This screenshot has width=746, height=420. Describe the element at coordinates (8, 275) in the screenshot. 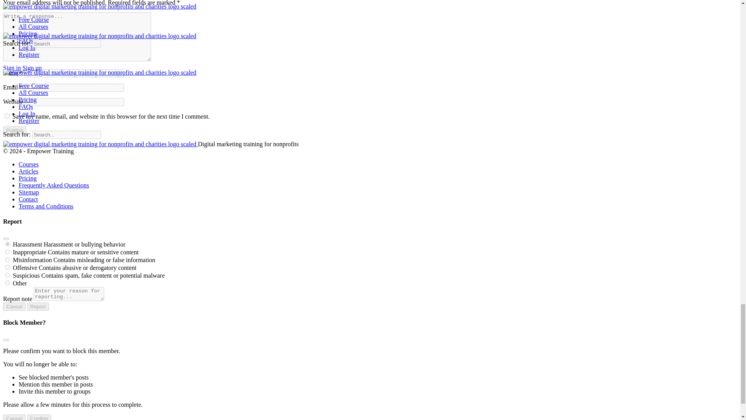

I see `270` at that location.